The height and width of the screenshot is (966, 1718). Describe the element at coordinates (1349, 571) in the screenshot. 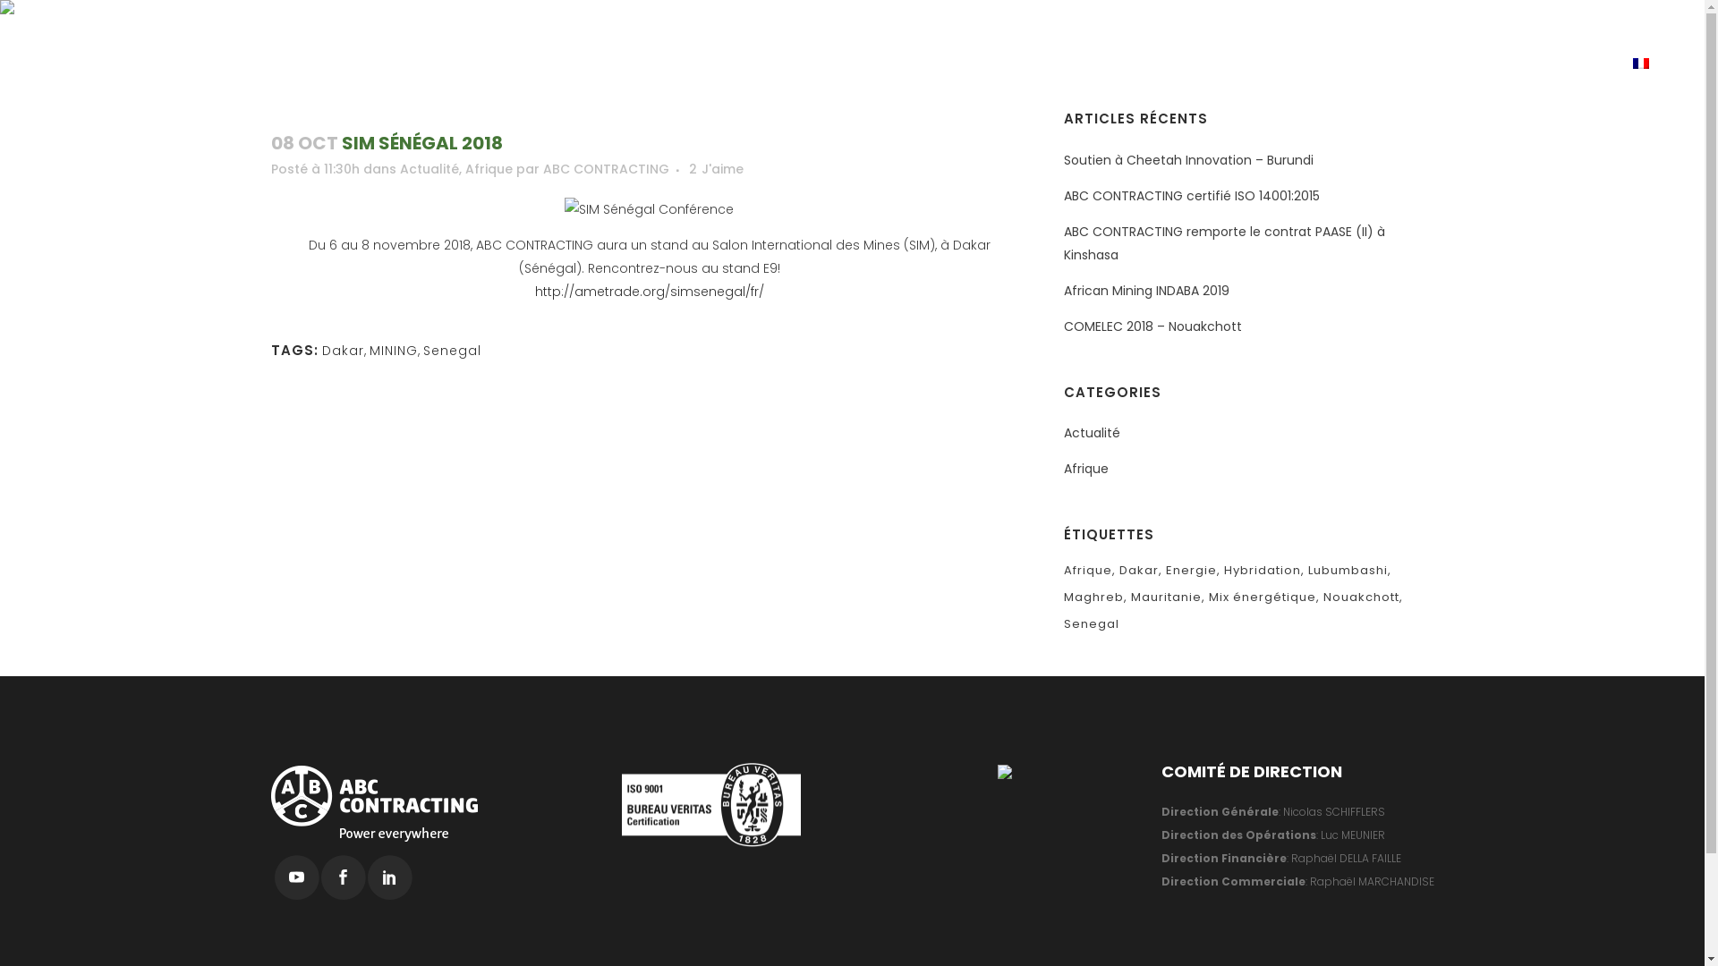

I see `Lubumbashi` at that location.